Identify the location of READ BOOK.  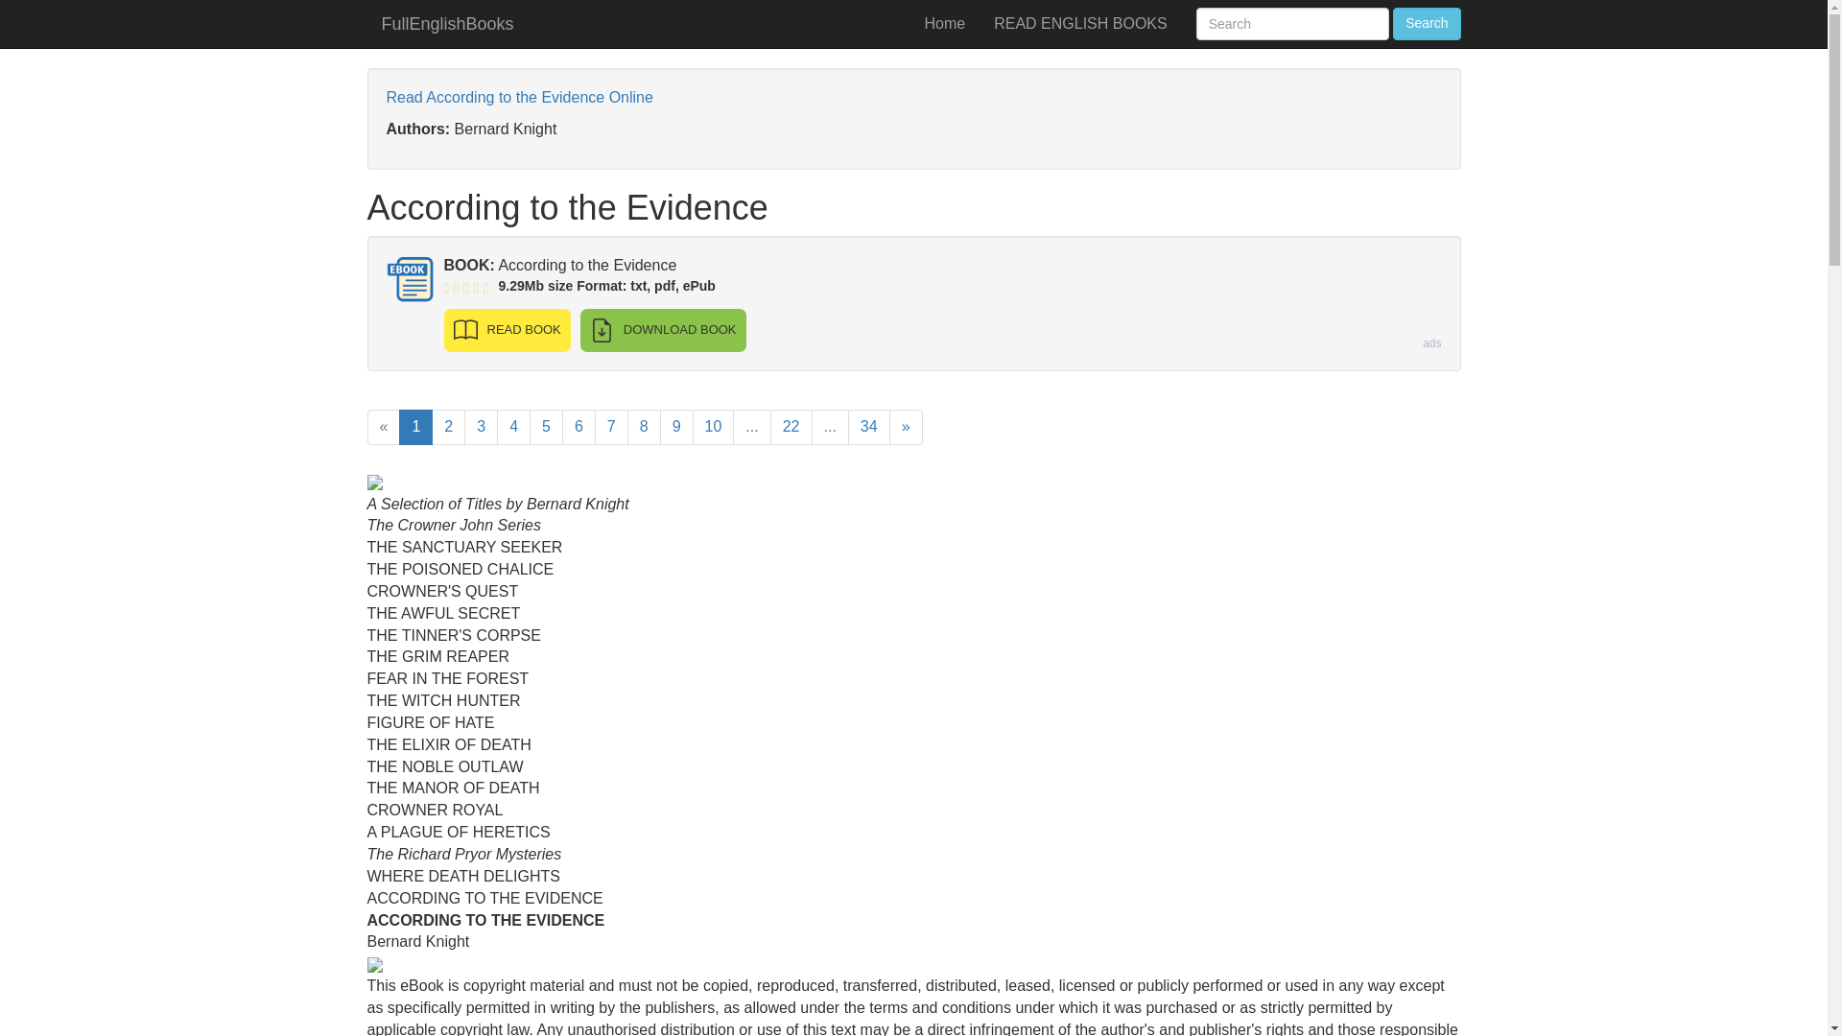
(507, 330).